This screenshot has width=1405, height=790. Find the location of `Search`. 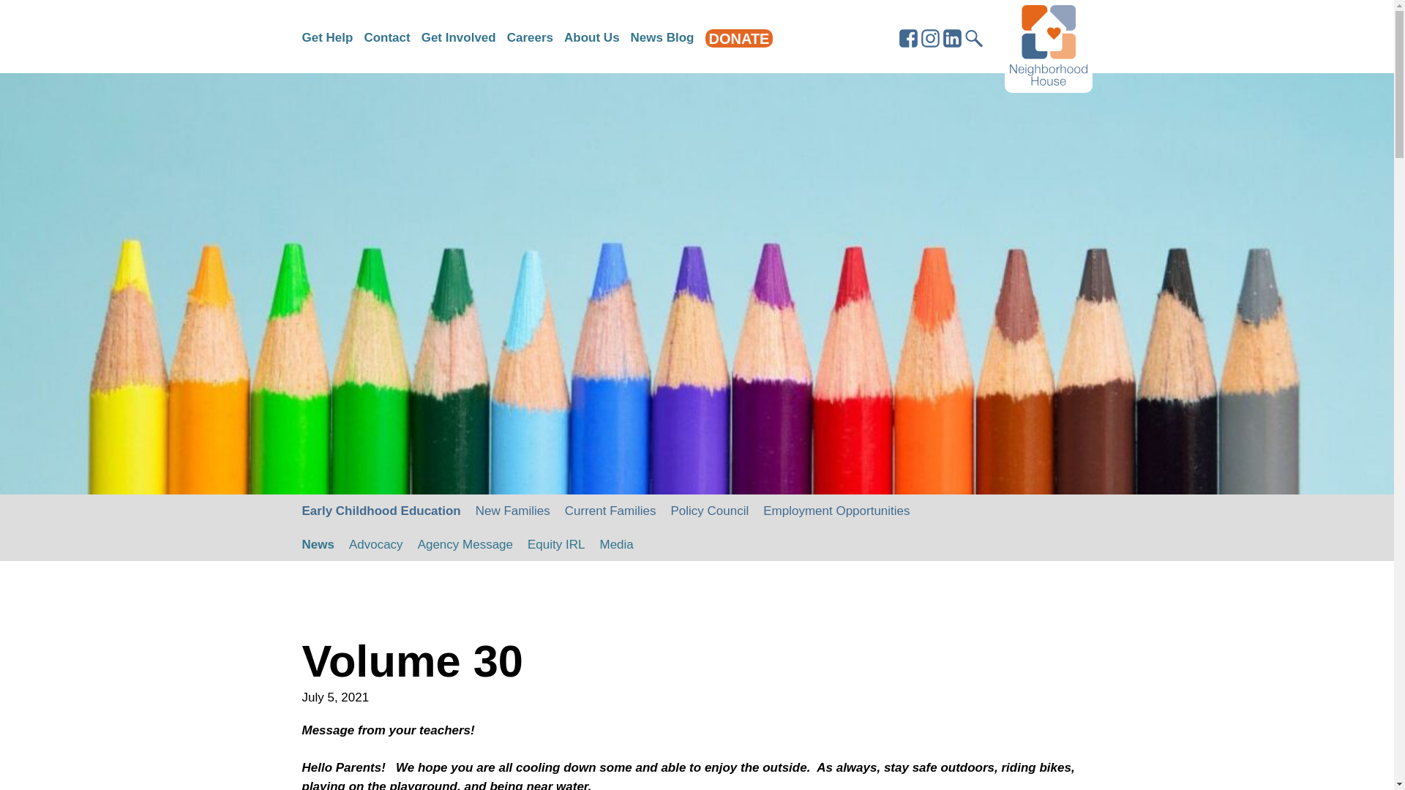

Search is located at coordinates (1057, 3).